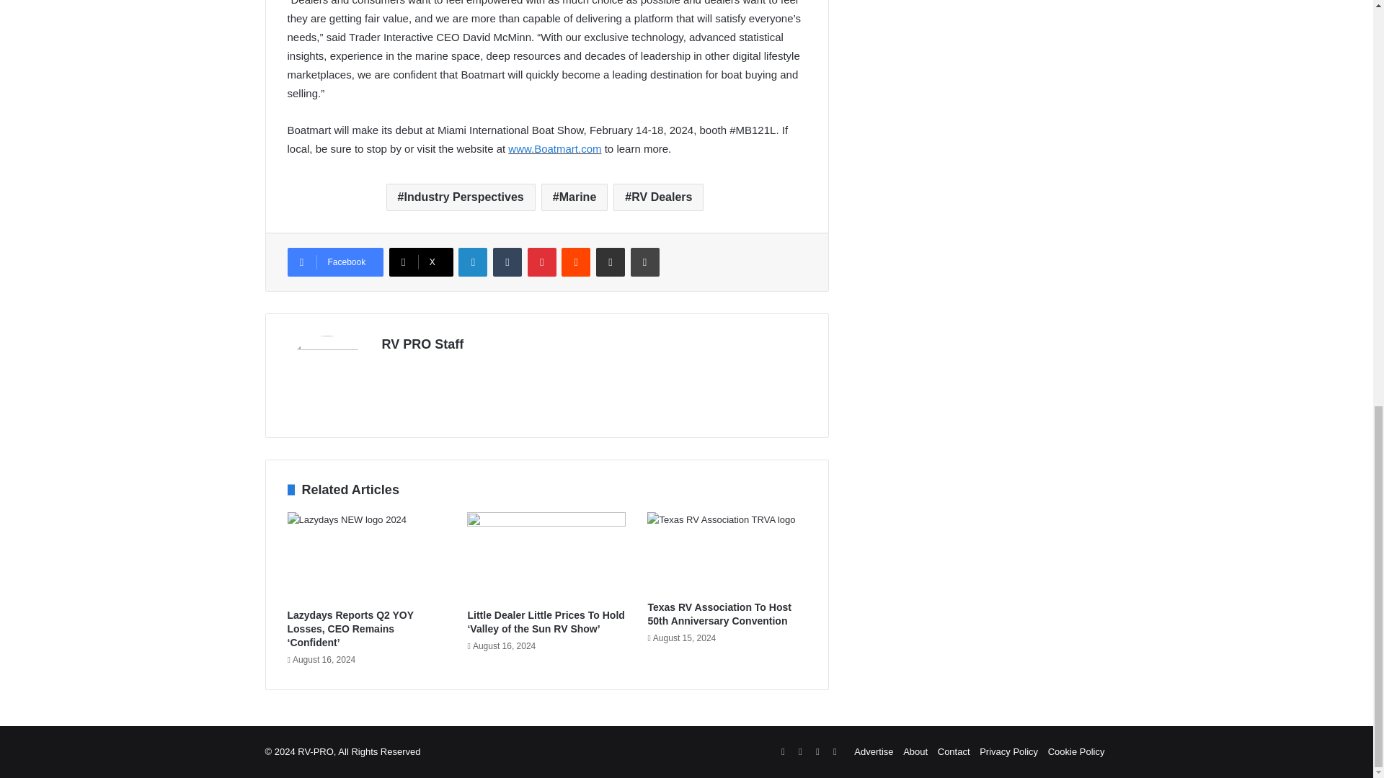  I want to click on Tumblr, so click(507, 262).